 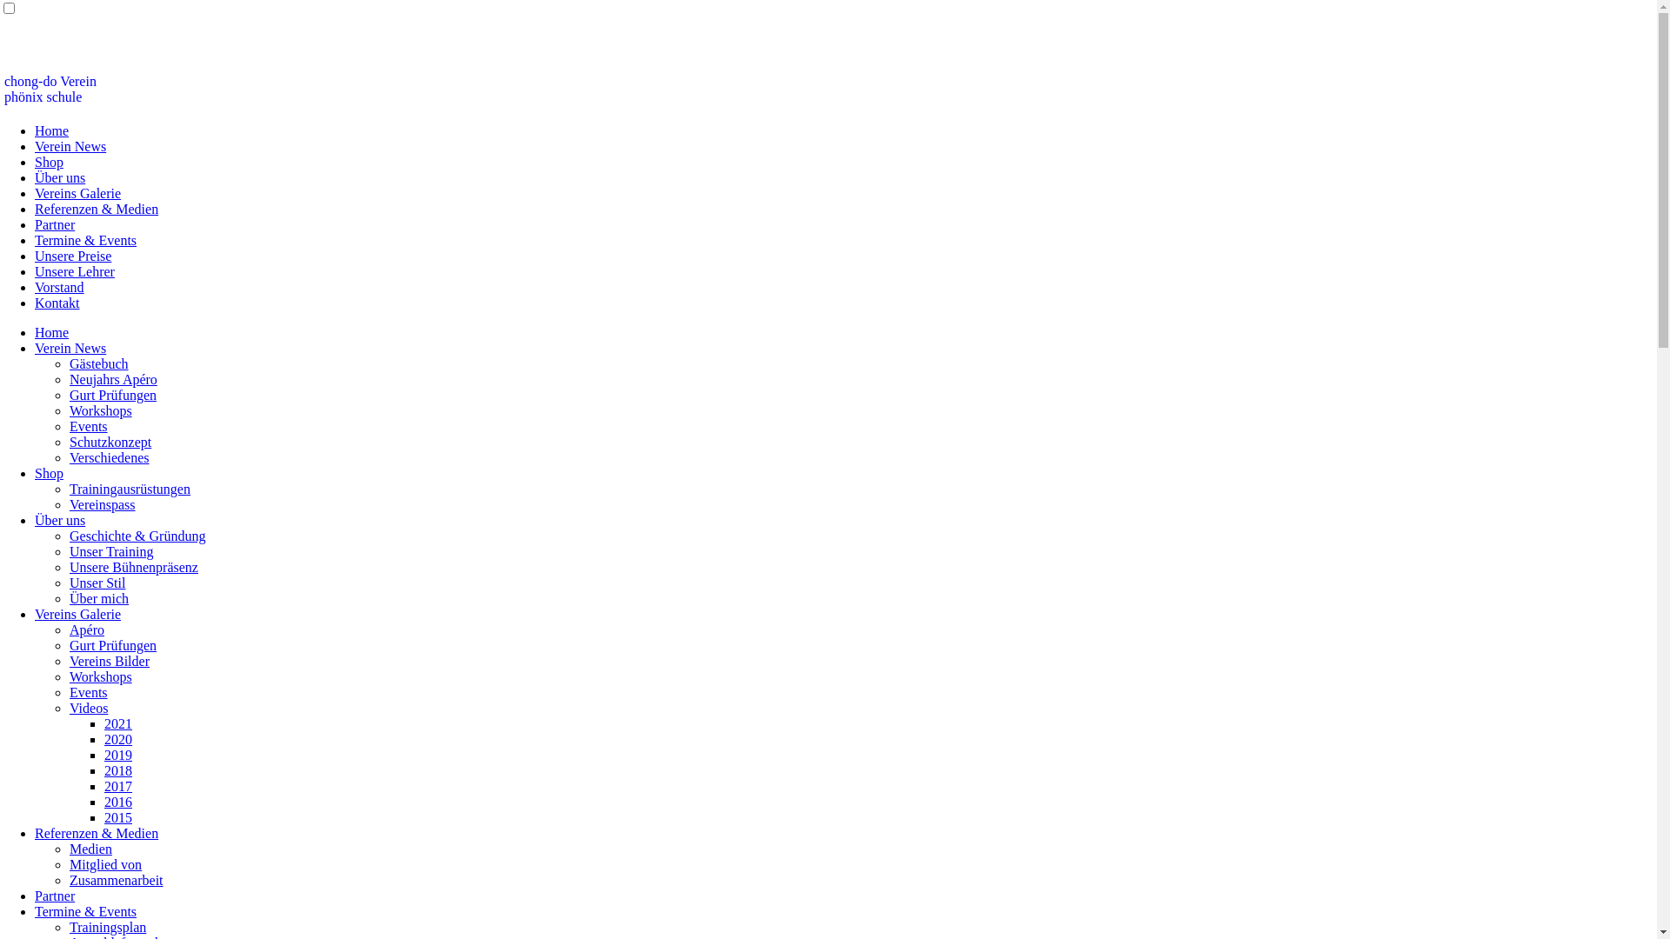 I want to click on 2020, so click(x=118, y=739).